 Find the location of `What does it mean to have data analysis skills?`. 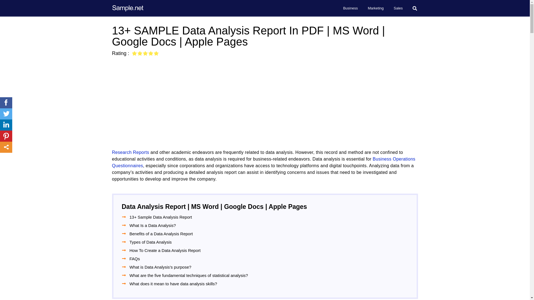

What does it mean to have data analysis skills? is located at coordinates (174, 283).